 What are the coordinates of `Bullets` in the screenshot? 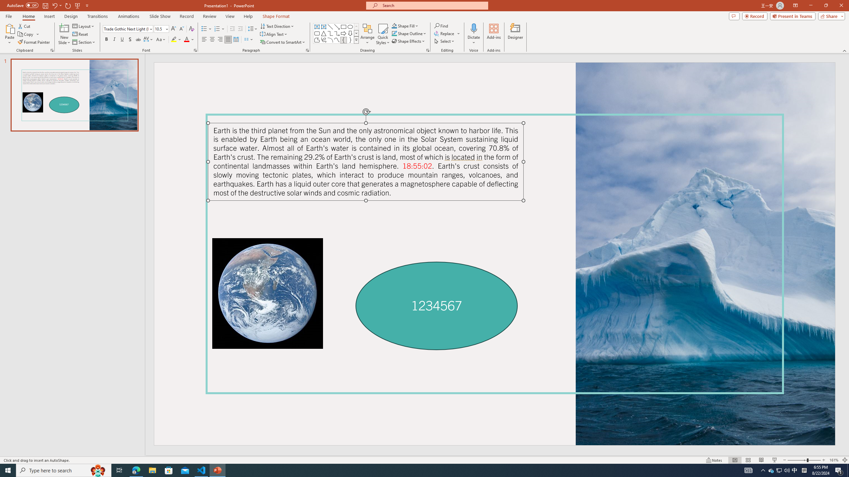 It's located at (204, 29).